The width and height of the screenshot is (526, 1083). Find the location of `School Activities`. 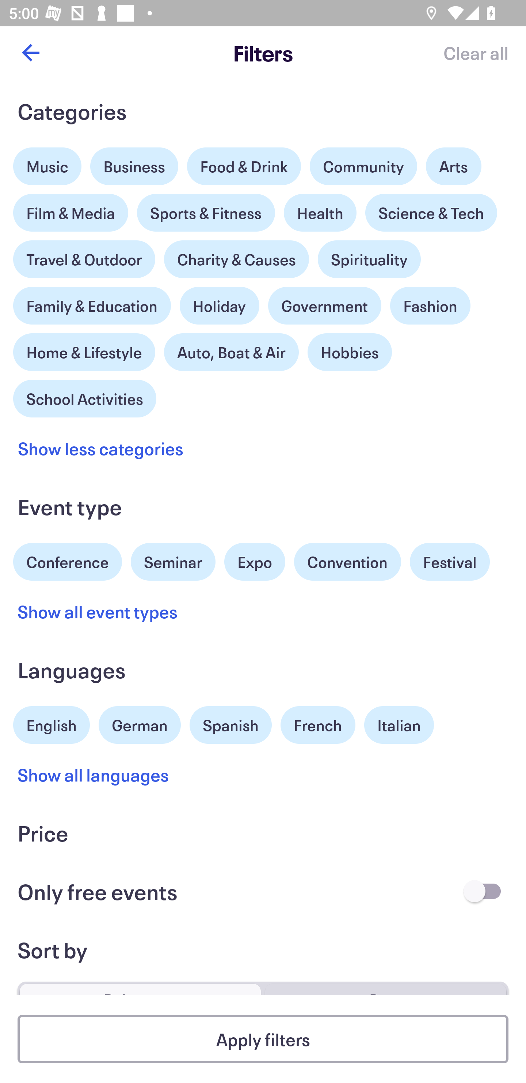

School Activities is located at coordinates (85, 397).